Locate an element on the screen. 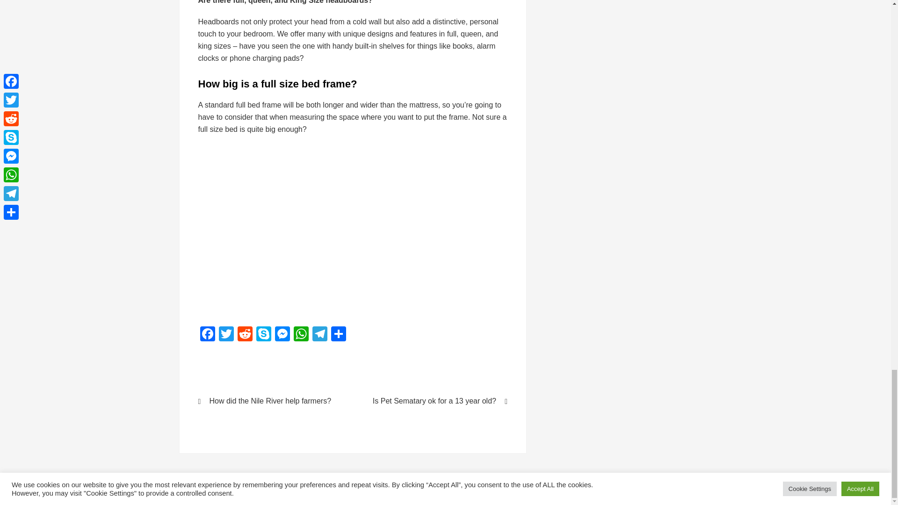 This screenshot has width=898, height=505. Skype is located at coordinates (263, 335).